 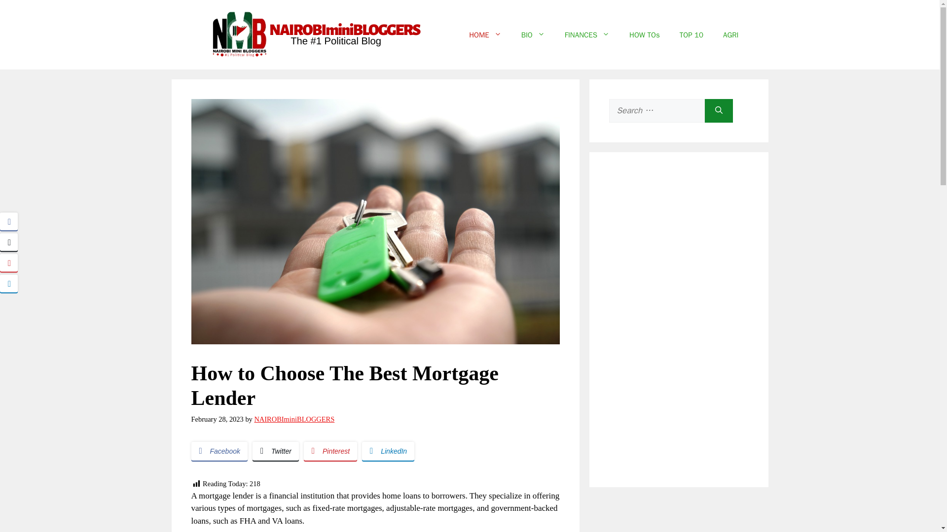 I want to click on Twitter, so click(x=276, y=451).